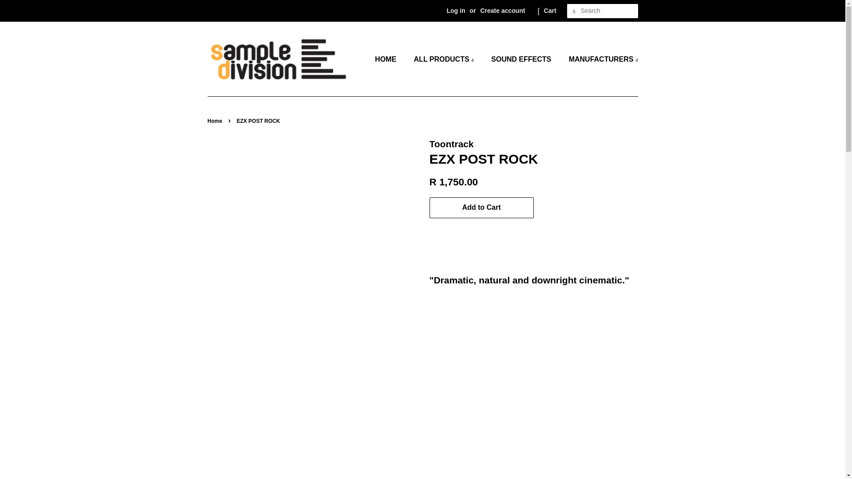 Image resolution: width=852 pixels, height=479 pixels. Describe the element at coordinates (216, 121) in the screenshot. I see `Back to the frontpage` at that location.